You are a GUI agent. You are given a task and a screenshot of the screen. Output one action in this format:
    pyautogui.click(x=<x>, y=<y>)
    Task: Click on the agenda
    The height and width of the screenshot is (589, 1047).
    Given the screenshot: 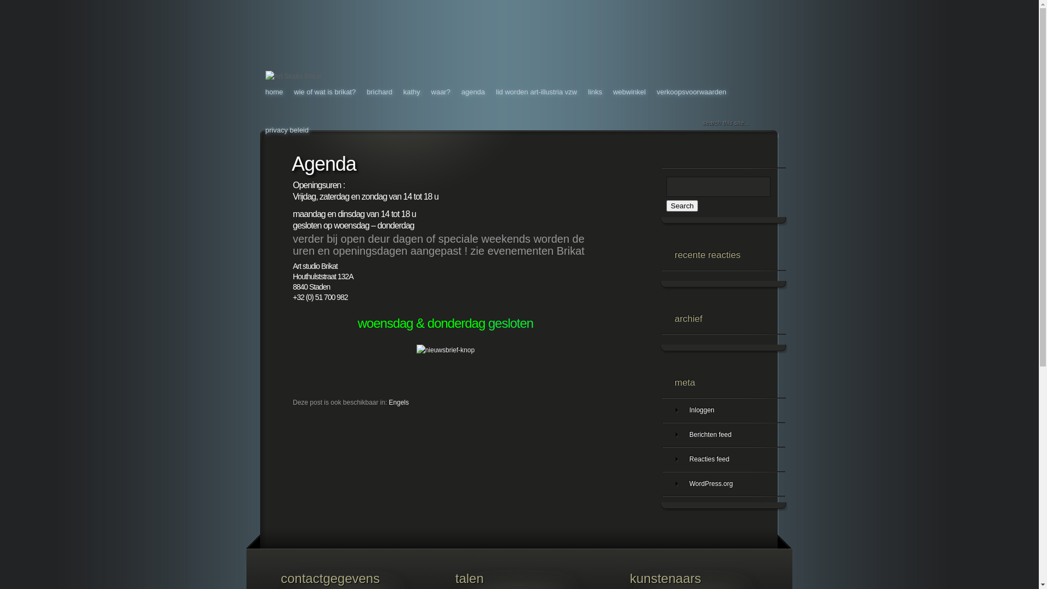 What is the action you would take?
    pyautogui.click(x=473, y=92)
    